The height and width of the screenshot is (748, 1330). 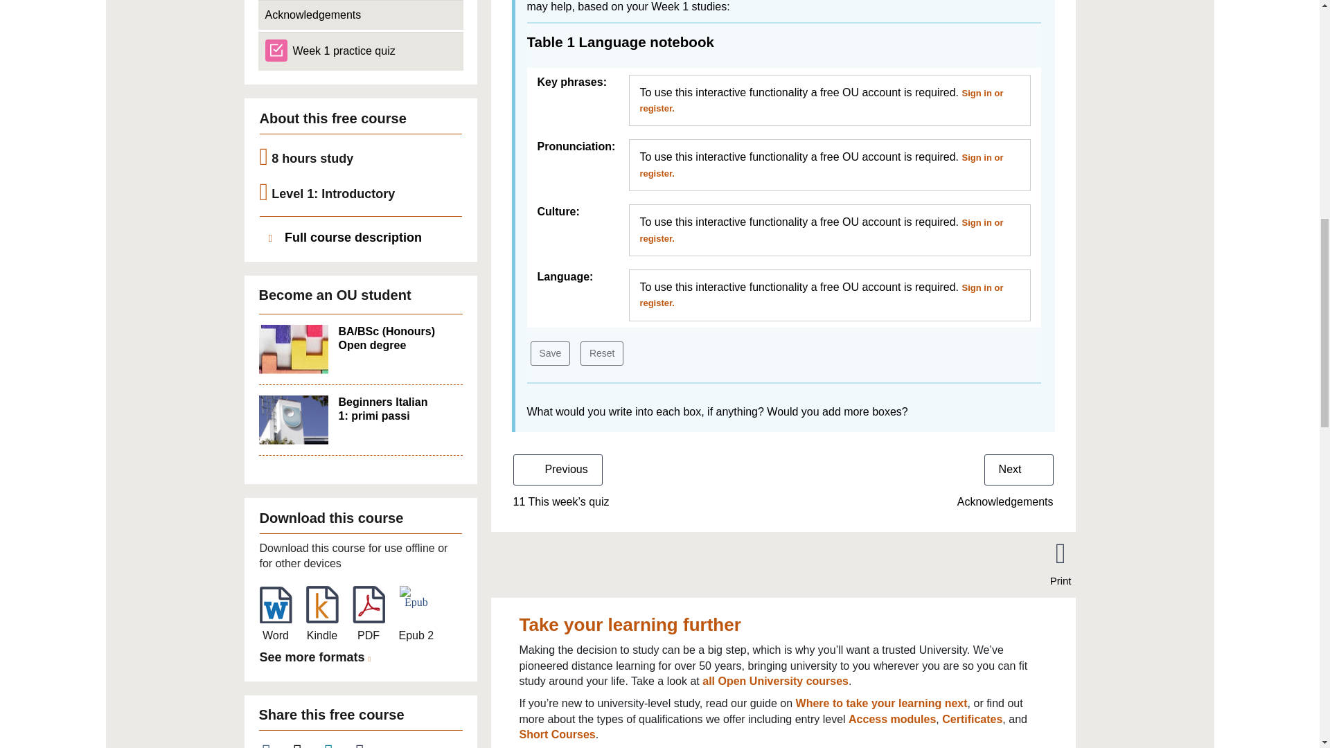 I want to click on Share on Facebook, so click(x=274, y=745).